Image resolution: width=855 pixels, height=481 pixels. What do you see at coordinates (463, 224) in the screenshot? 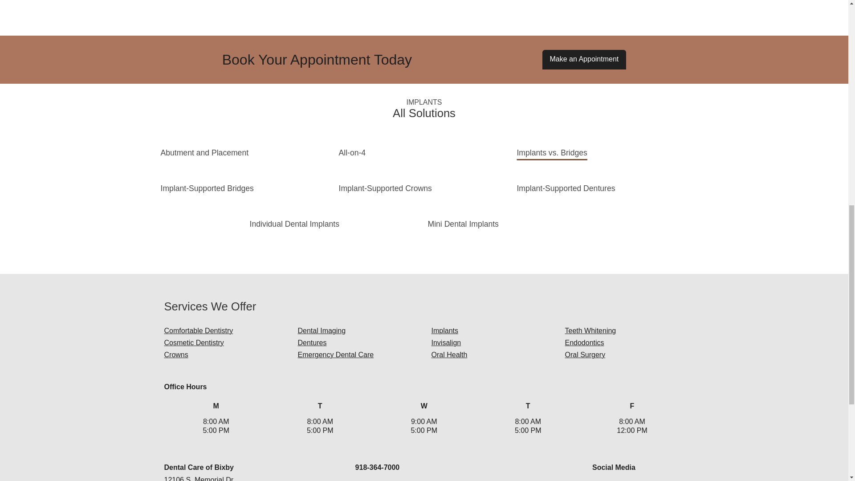
I see `Mini Dental Implants` at bounding box center [463, 224].